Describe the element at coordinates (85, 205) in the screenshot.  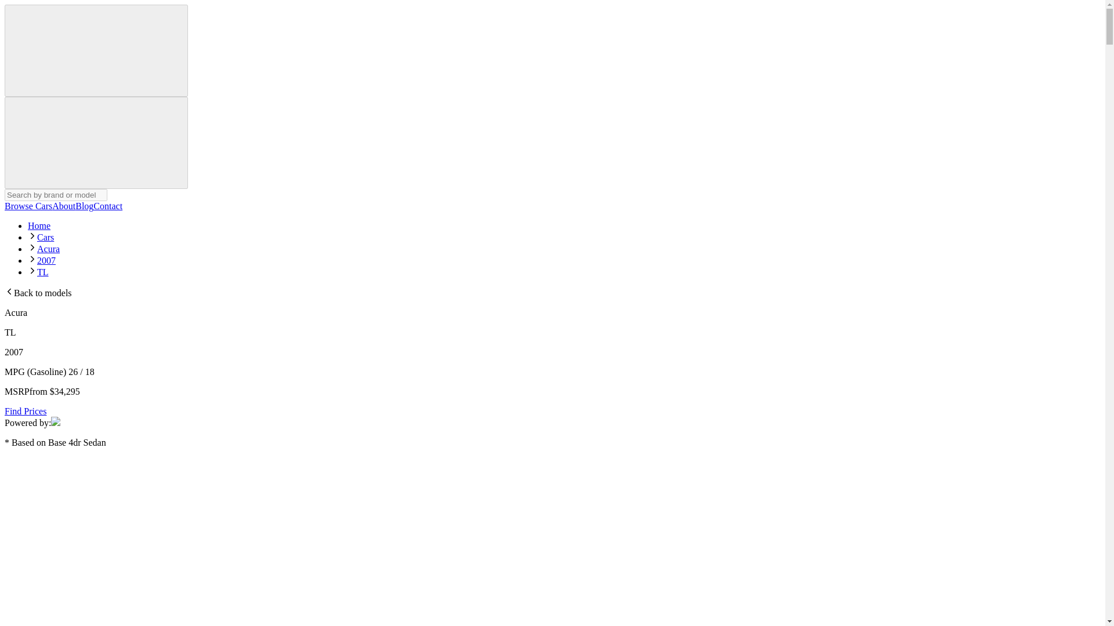
I see `Blog` at that location.